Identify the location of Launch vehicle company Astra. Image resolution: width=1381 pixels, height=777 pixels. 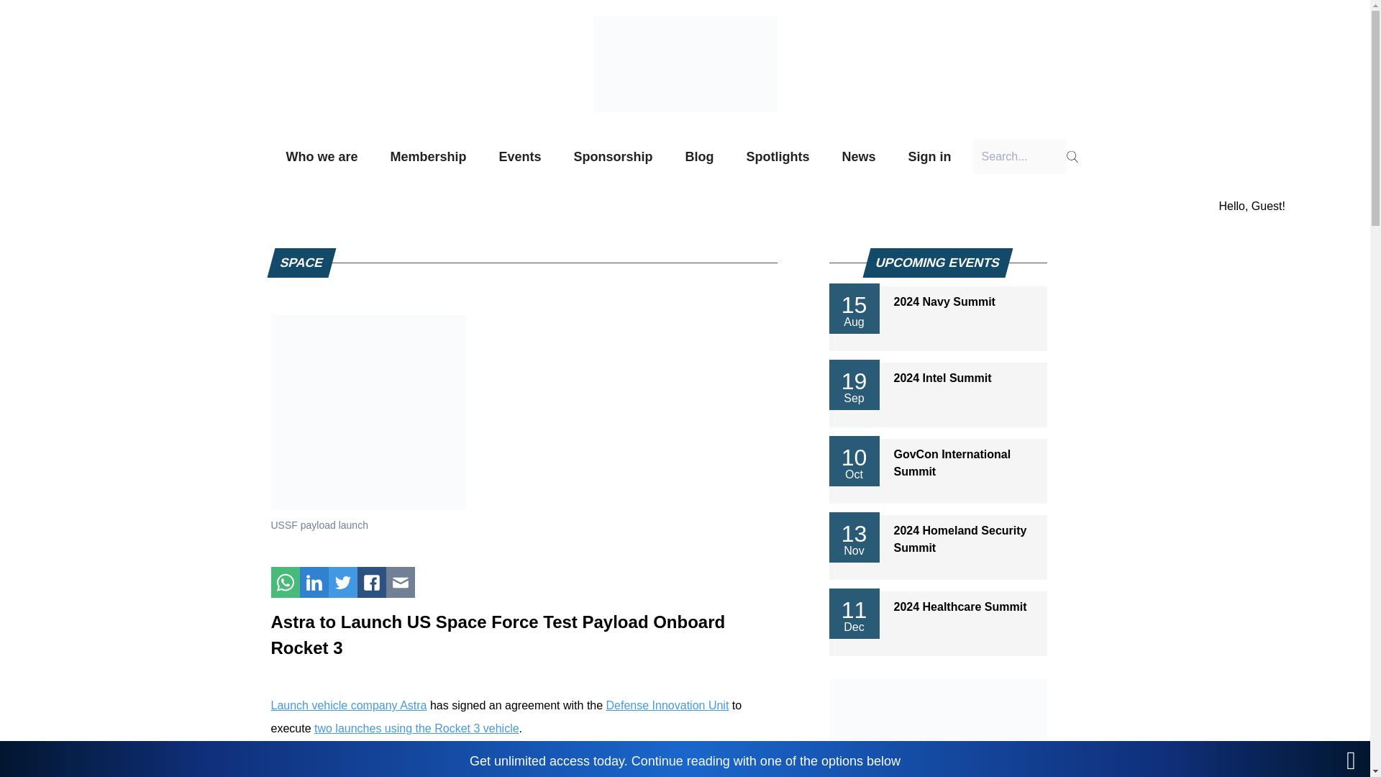
(348, 705).